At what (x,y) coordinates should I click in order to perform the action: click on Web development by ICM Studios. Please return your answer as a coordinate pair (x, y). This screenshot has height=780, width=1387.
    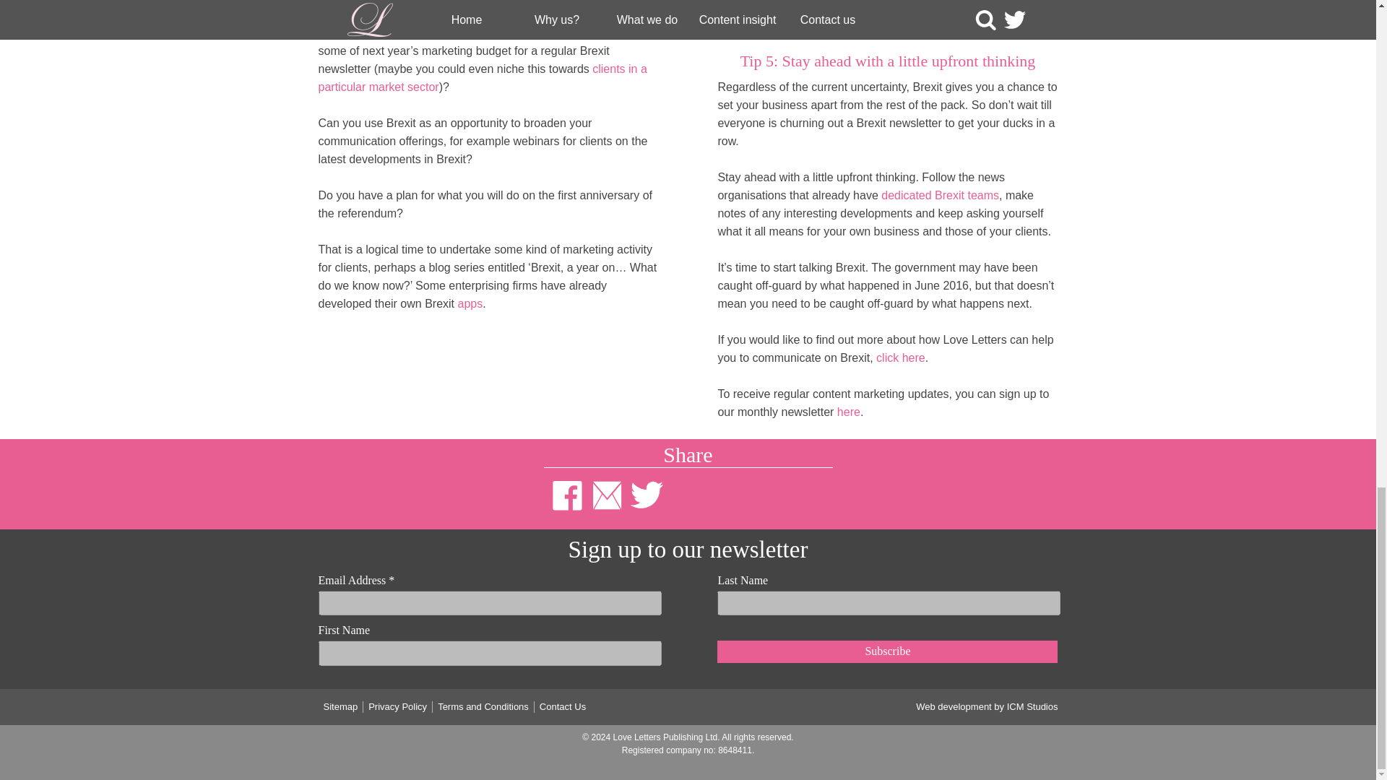
    Looking at the image, I should click on (986, 706).